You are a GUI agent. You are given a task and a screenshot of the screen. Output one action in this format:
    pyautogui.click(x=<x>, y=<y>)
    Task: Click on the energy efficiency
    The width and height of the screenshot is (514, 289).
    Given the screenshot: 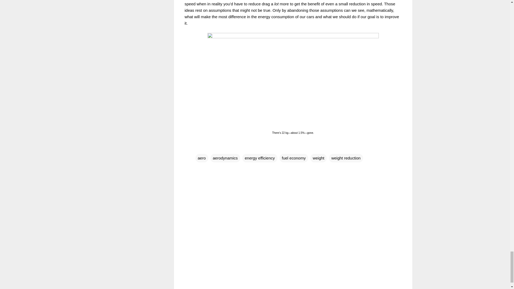 What is the action you would take?
    pyautogui.click(x=259, y=158)
    